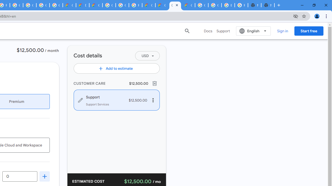 This screenshot has width=332, height=186. I want to click on Google Cloud monthly charges* tooltip, so click(20, 176).